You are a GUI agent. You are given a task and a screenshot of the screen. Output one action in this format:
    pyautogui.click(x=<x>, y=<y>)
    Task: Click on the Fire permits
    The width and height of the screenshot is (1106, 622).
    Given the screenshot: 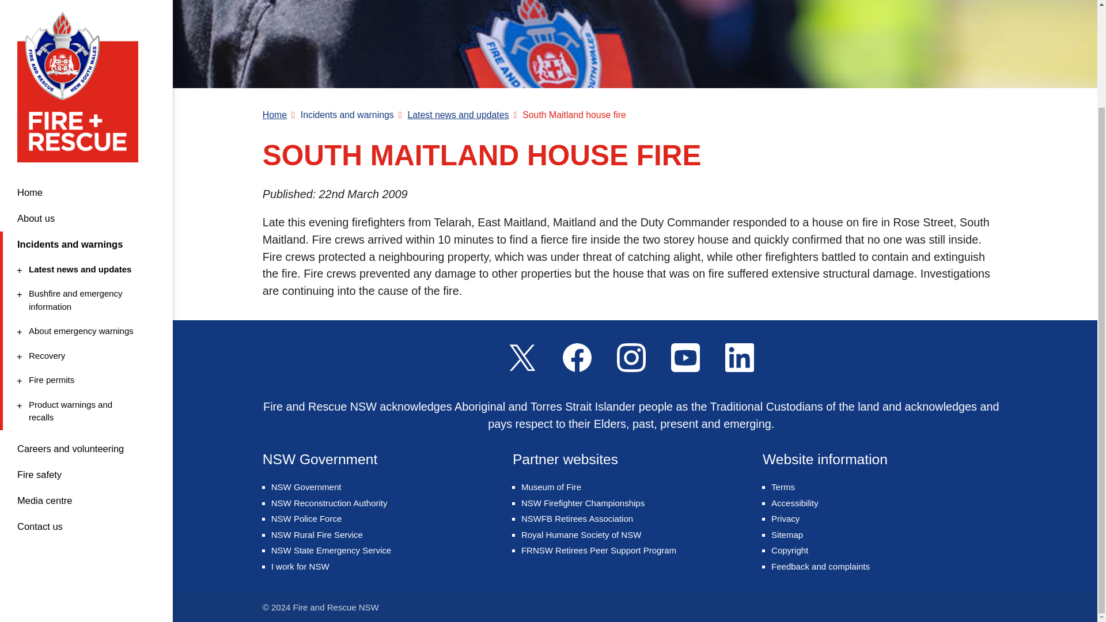 What is the action you would take?
    pyautogui.click(x=85, y=289)
    